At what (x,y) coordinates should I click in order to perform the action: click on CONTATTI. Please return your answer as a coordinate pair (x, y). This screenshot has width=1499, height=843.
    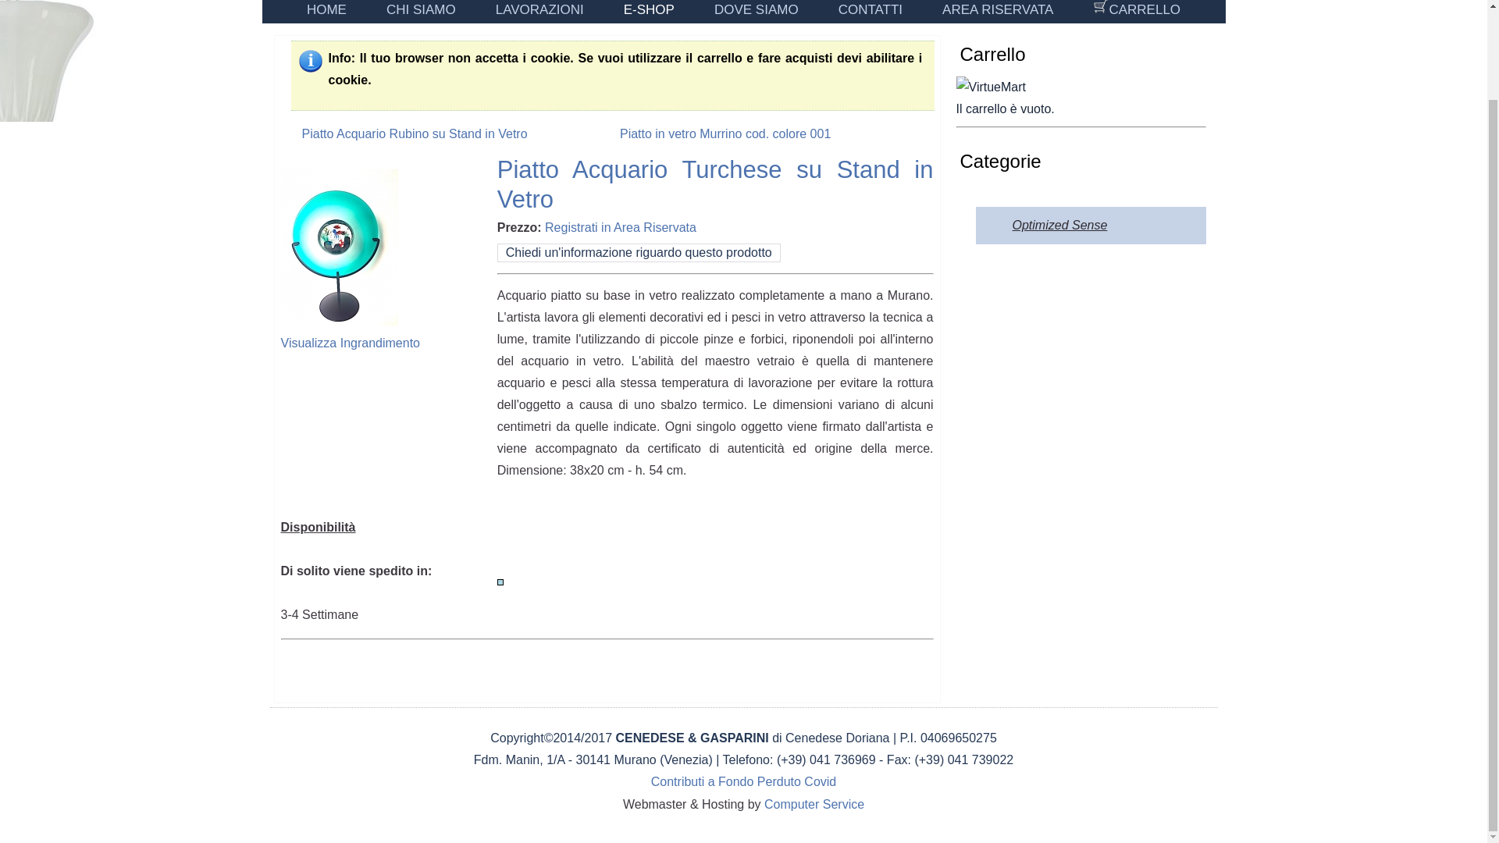
    Looking at the image, I should click on (870, 12).